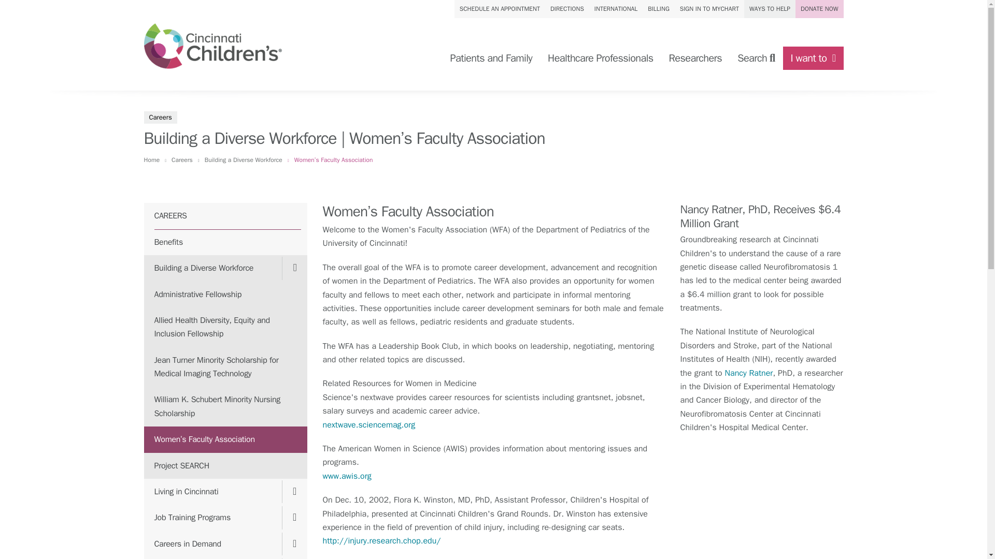  Describe the element at coordinates (709, 9) in the screenshot. I see `SIGN IN TO MYCHART` at that location.